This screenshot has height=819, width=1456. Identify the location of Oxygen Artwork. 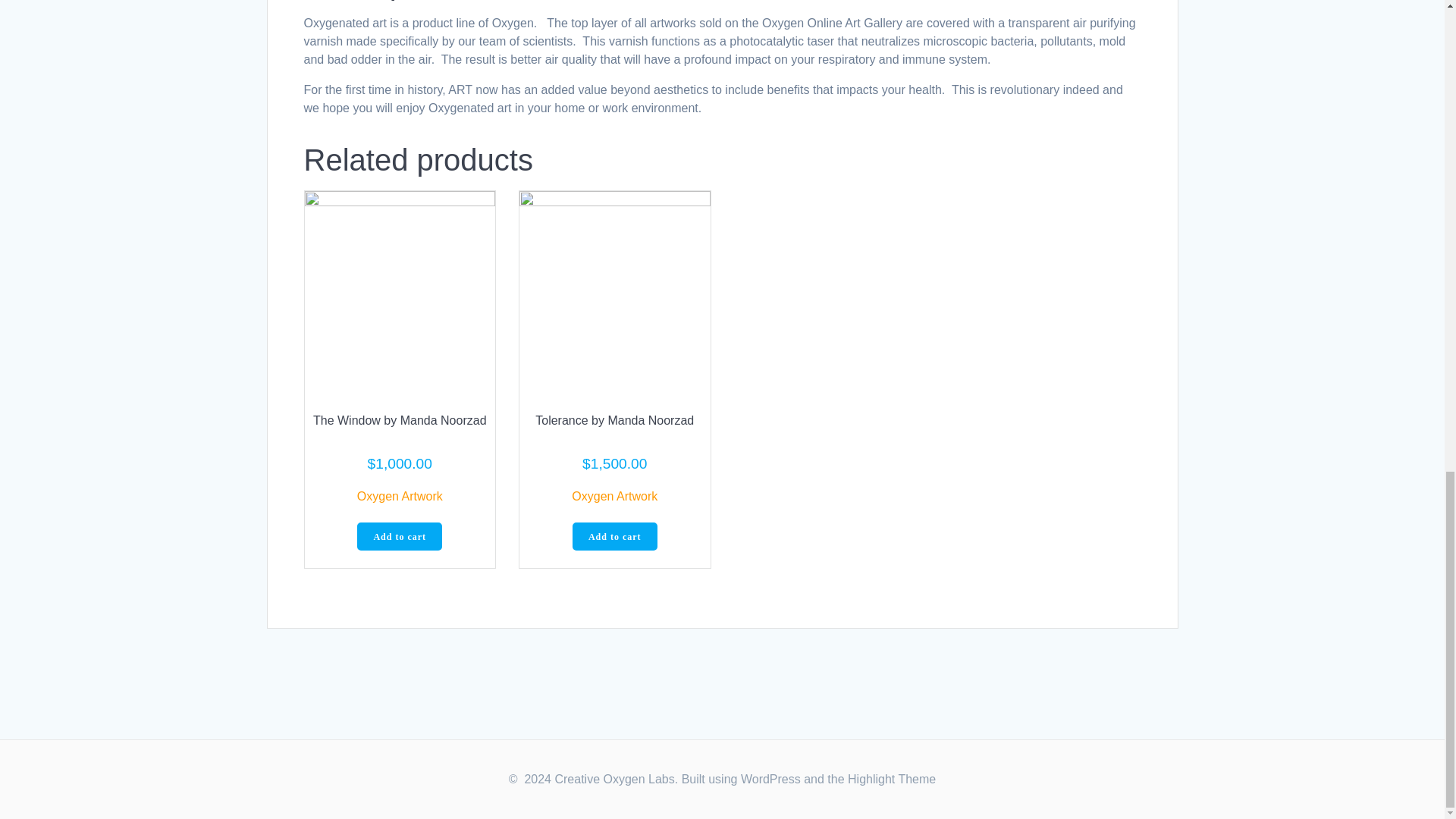
(399, 496).